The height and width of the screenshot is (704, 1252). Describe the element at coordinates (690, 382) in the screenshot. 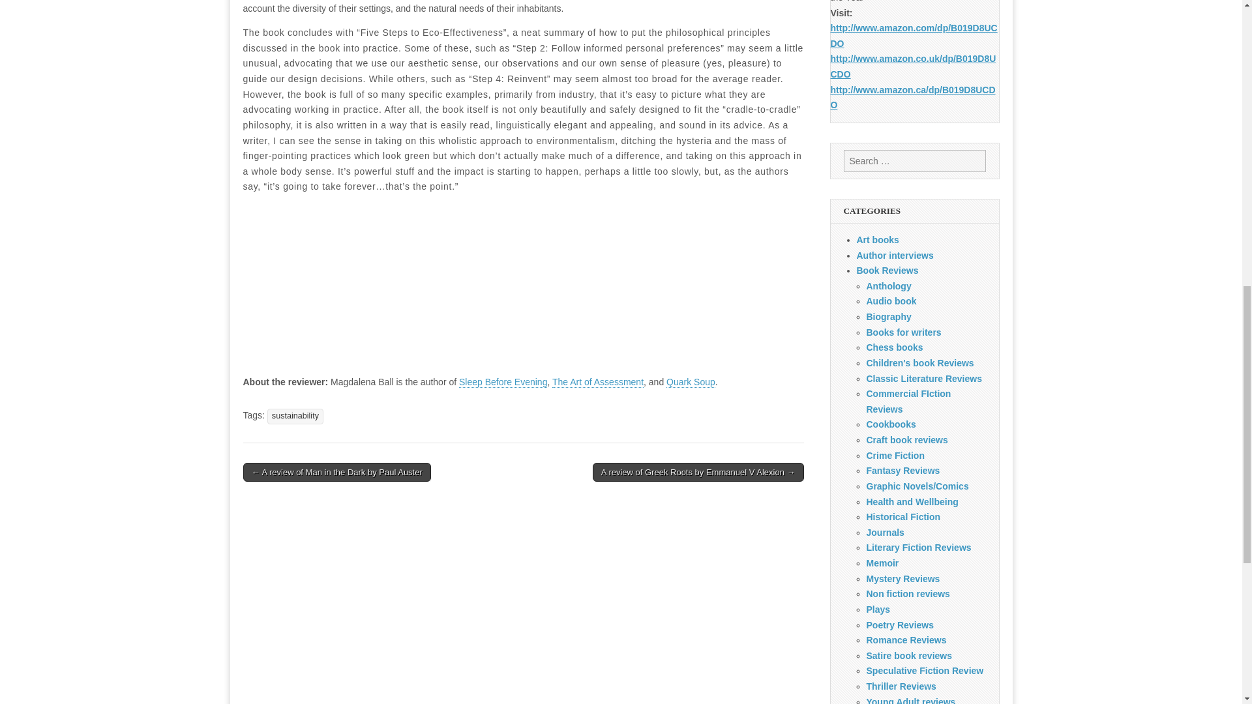

I see `Quark Soup` at that location.